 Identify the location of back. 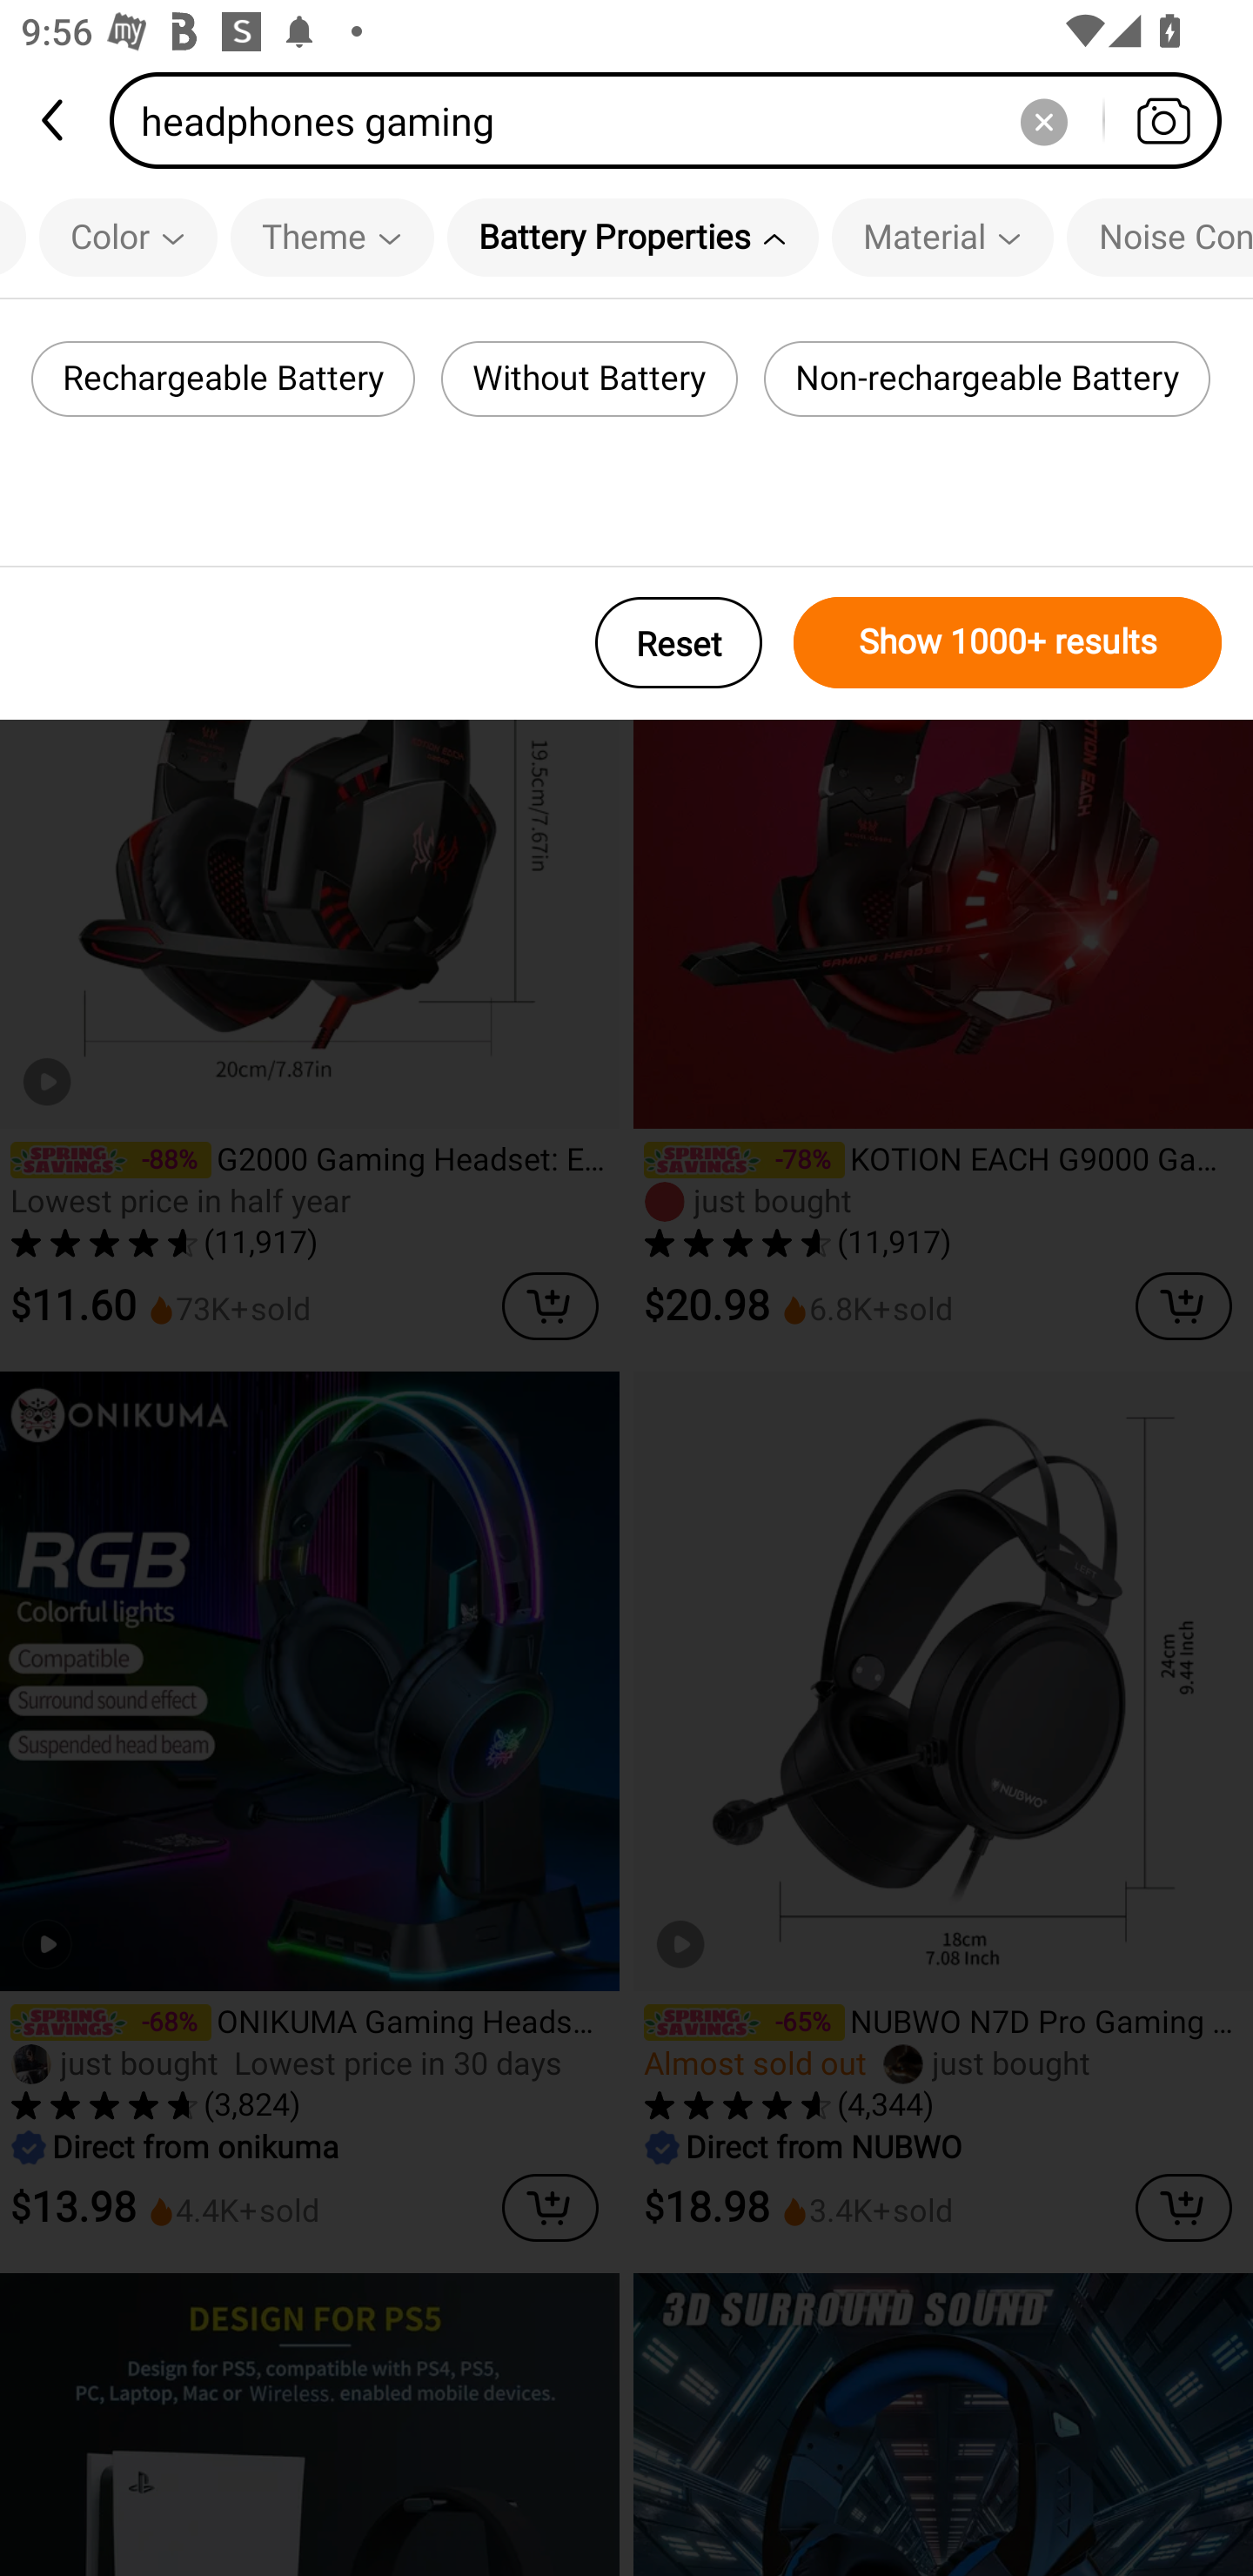
(55, 120).